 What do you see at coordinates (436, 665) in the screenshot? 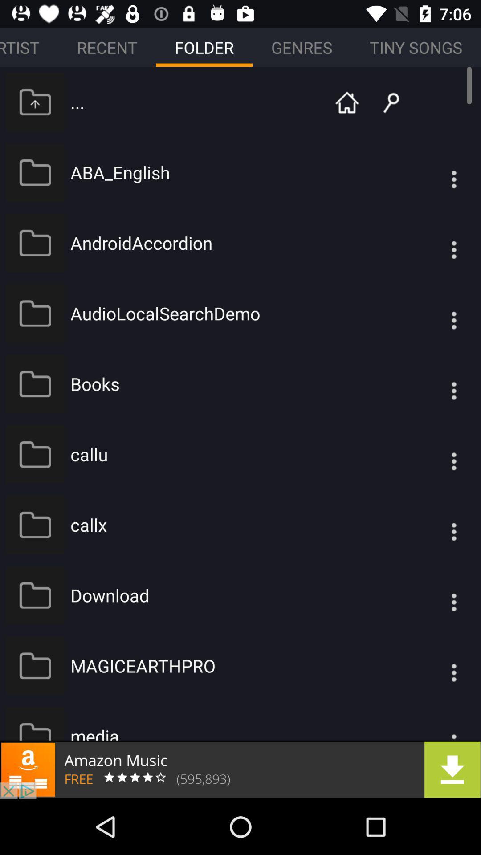
I see `show folder options` at bounding box center [436, 665].